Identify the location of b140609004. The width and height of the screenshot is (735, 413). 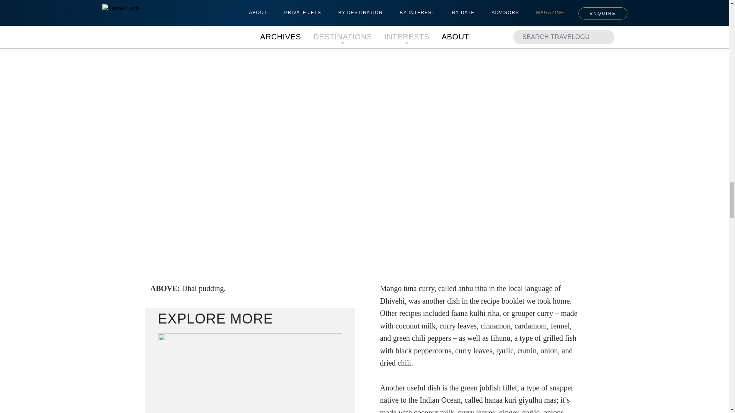
(250, 373).